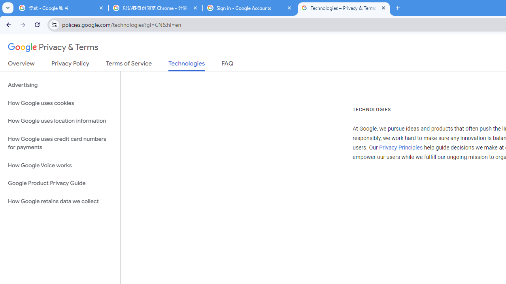  I want to click on How Google uses cookies, so click(60, 103).